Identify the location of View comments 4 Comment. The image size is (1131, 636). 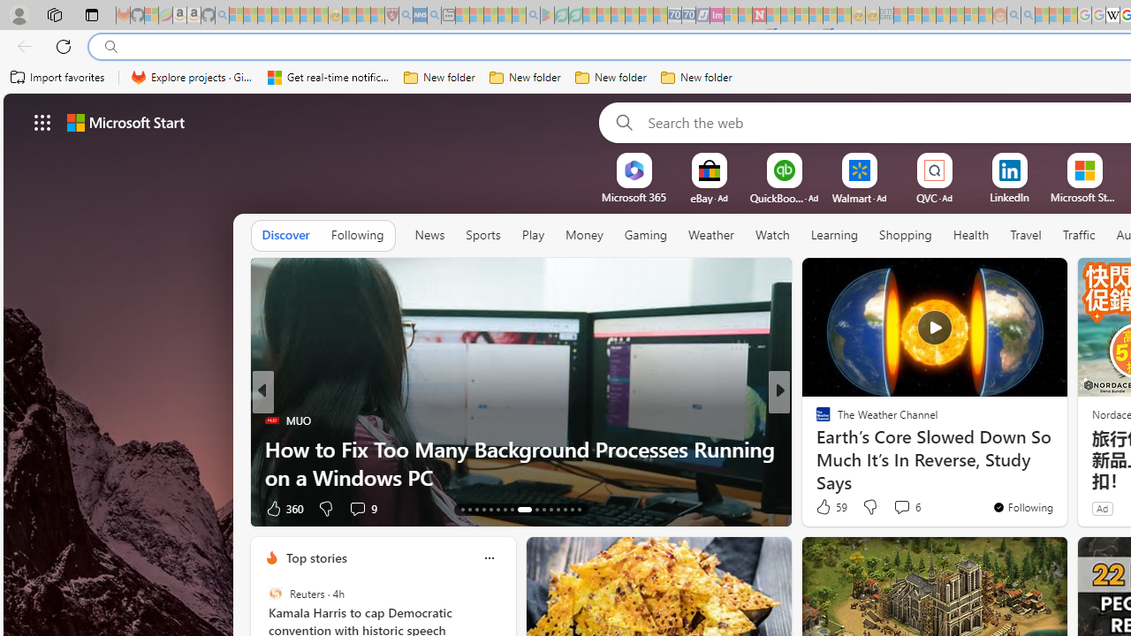
(896, 509).